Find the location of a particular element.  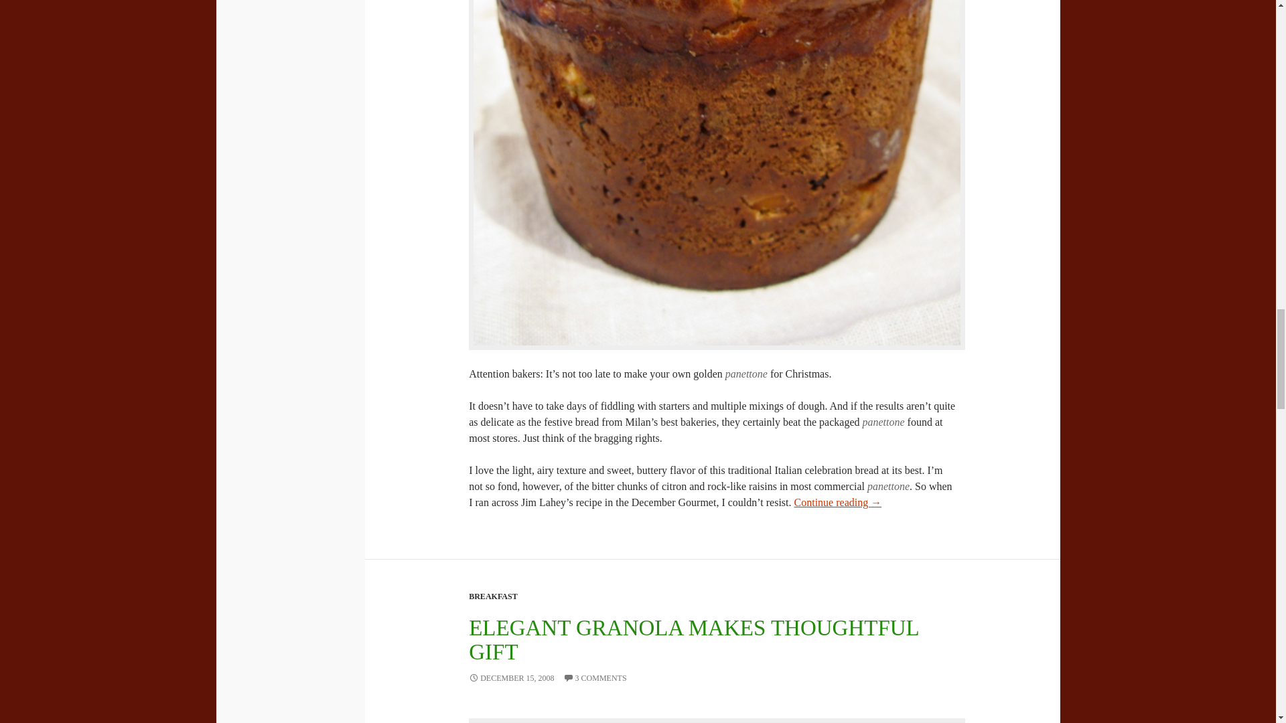

DECEMBER 15, 2008 is located at coordinates (512, 677).